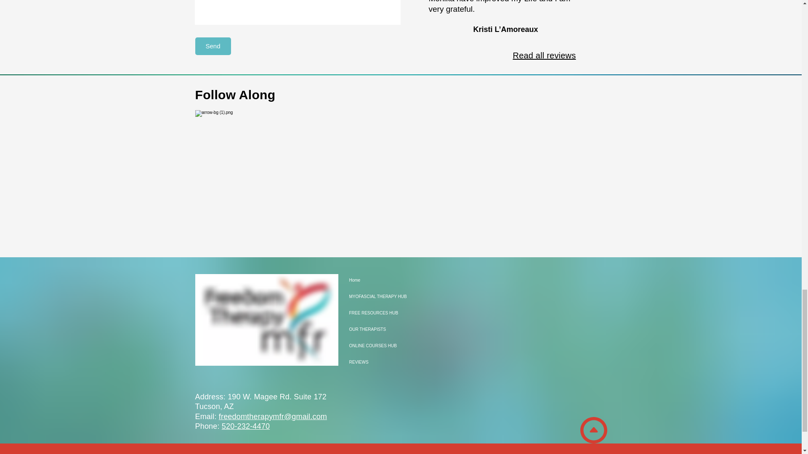 The height and width of the screenshot is (454, 808). What do you see at coordinates (544, 55) in the screenshot?
I see `Read all reviews` at bounding box center [544, 55].